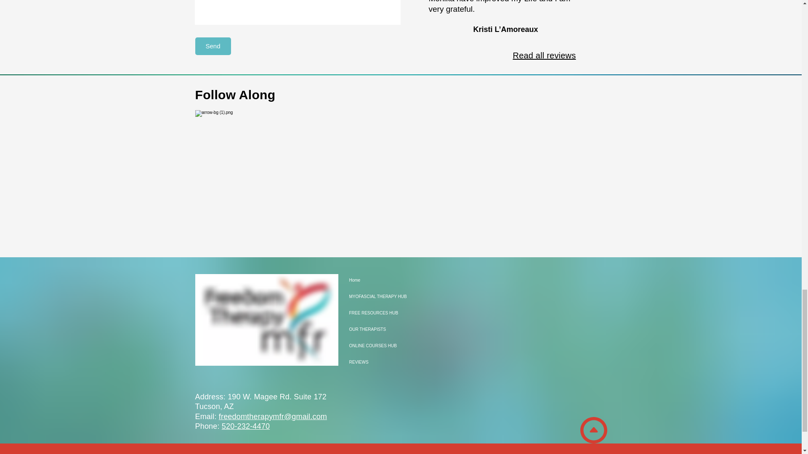 The height and width of the screenshot is (454, 808). What do you see at coordinates (544, 55) in the screenshot?
I see `Read all reviews` at bounding box center [544, 55].